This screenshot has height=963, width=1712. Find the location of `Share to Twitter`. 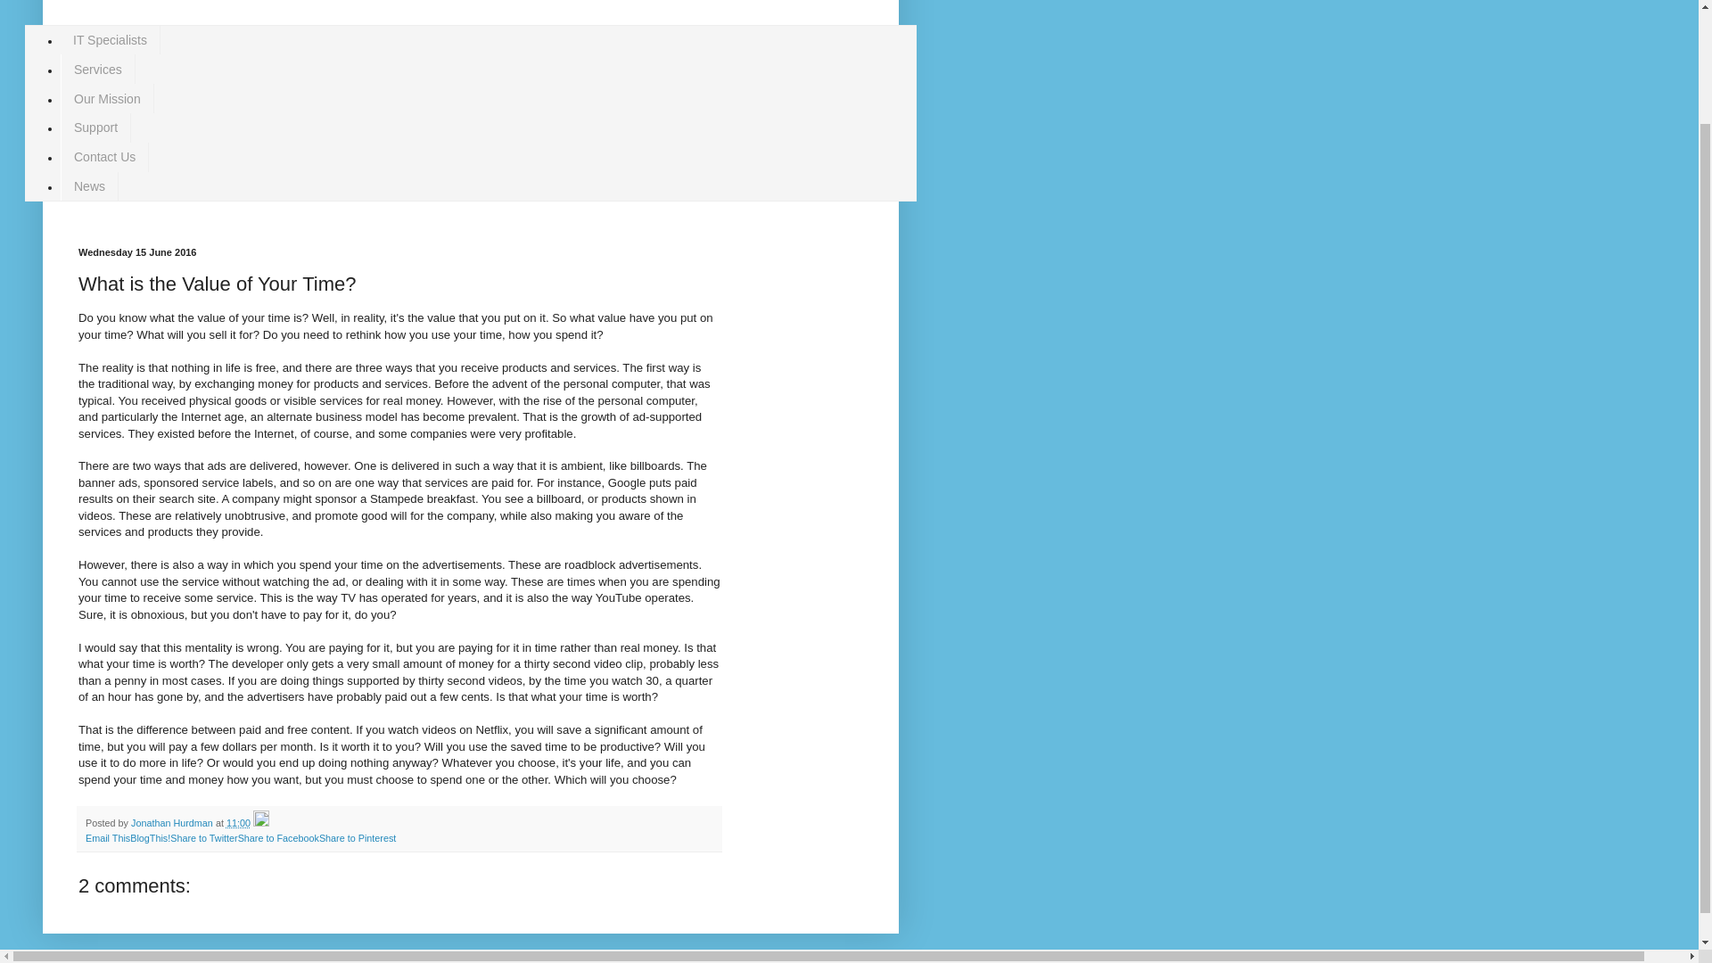

Share to Twitter is located at coordinates (203, 838).